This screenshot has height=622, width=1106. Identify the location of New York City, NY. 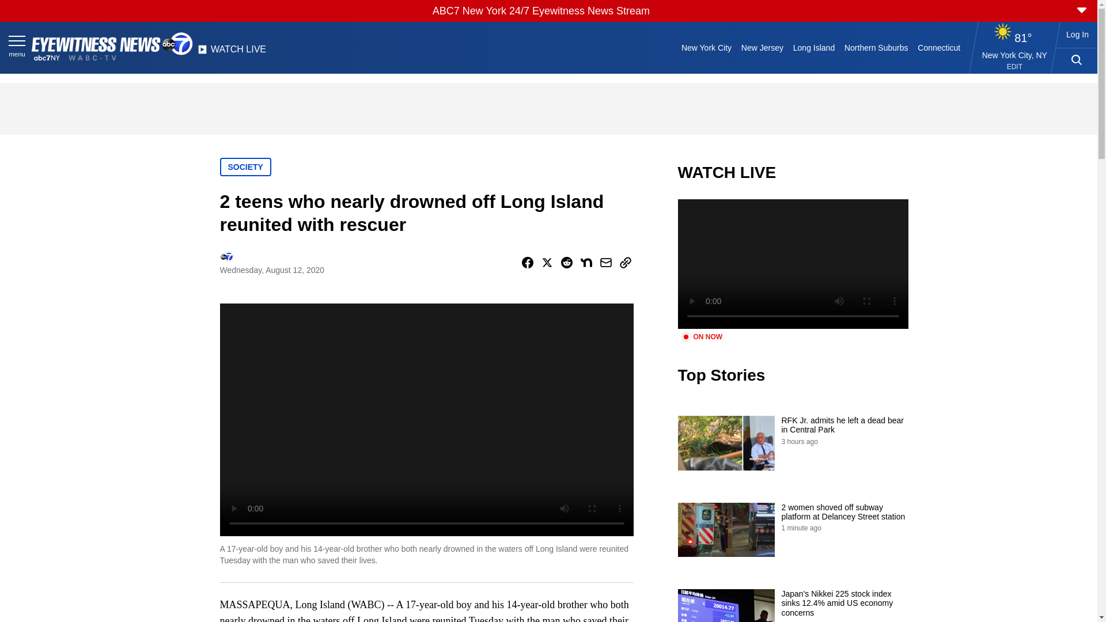
(1014, 55).